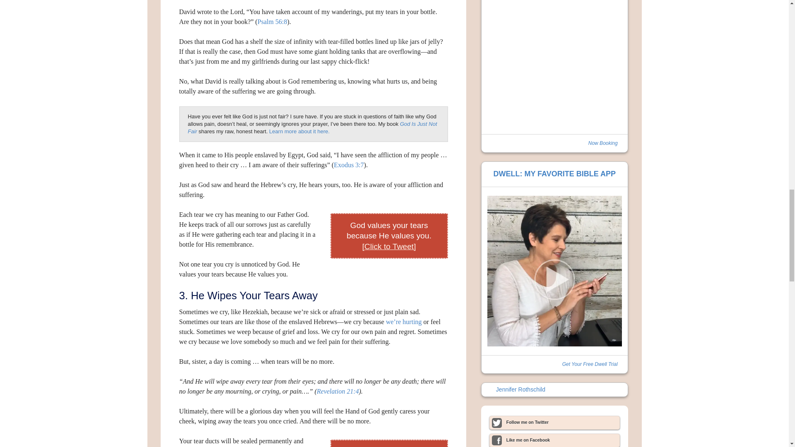 Image resolution: width=795 pixels, height=447 pixels. I want to click on God Is Just Not Fair, so click(312, 127).